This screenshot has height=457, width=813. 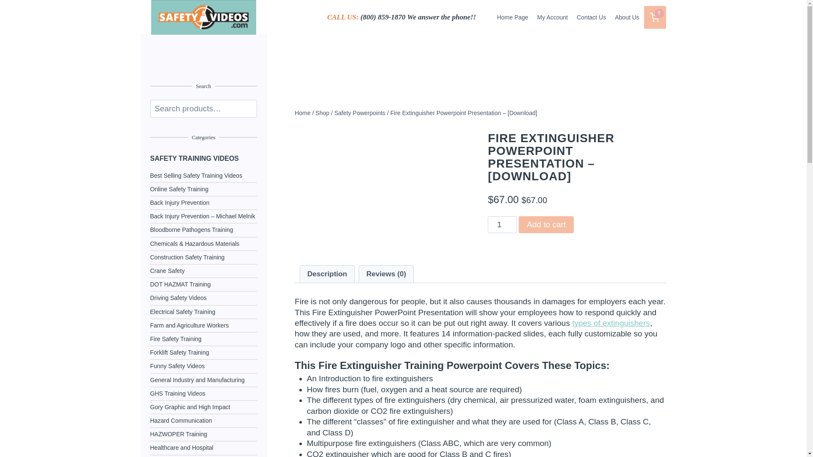 I want to click on Driving Safety Videos, so click(x=203, y=298).